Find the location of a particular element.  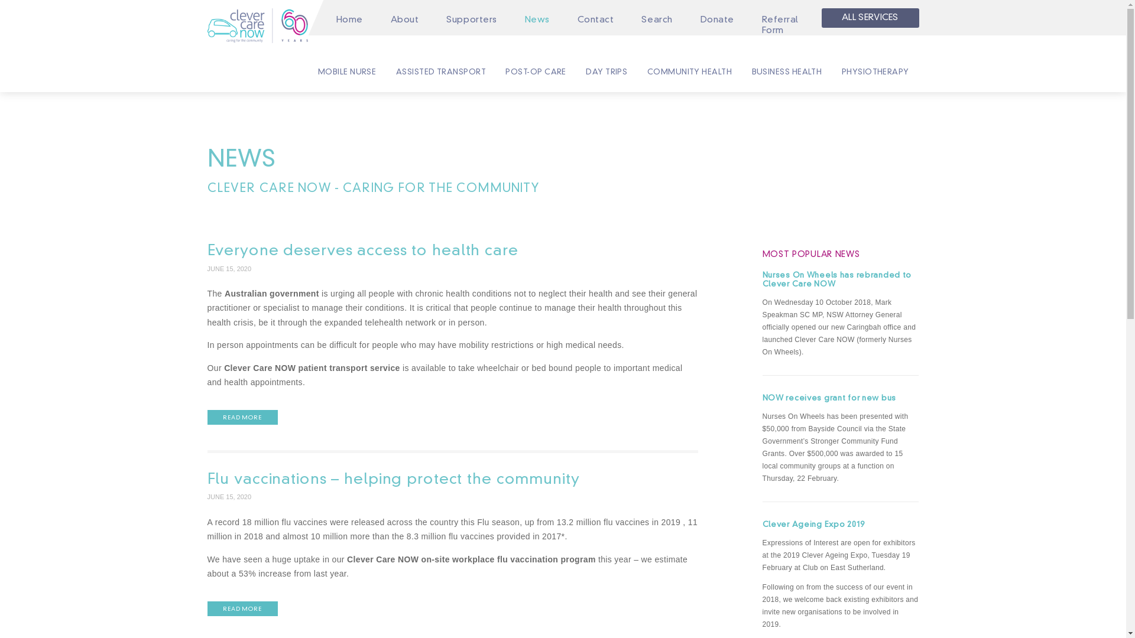

News is located at coordinates (537, 20).